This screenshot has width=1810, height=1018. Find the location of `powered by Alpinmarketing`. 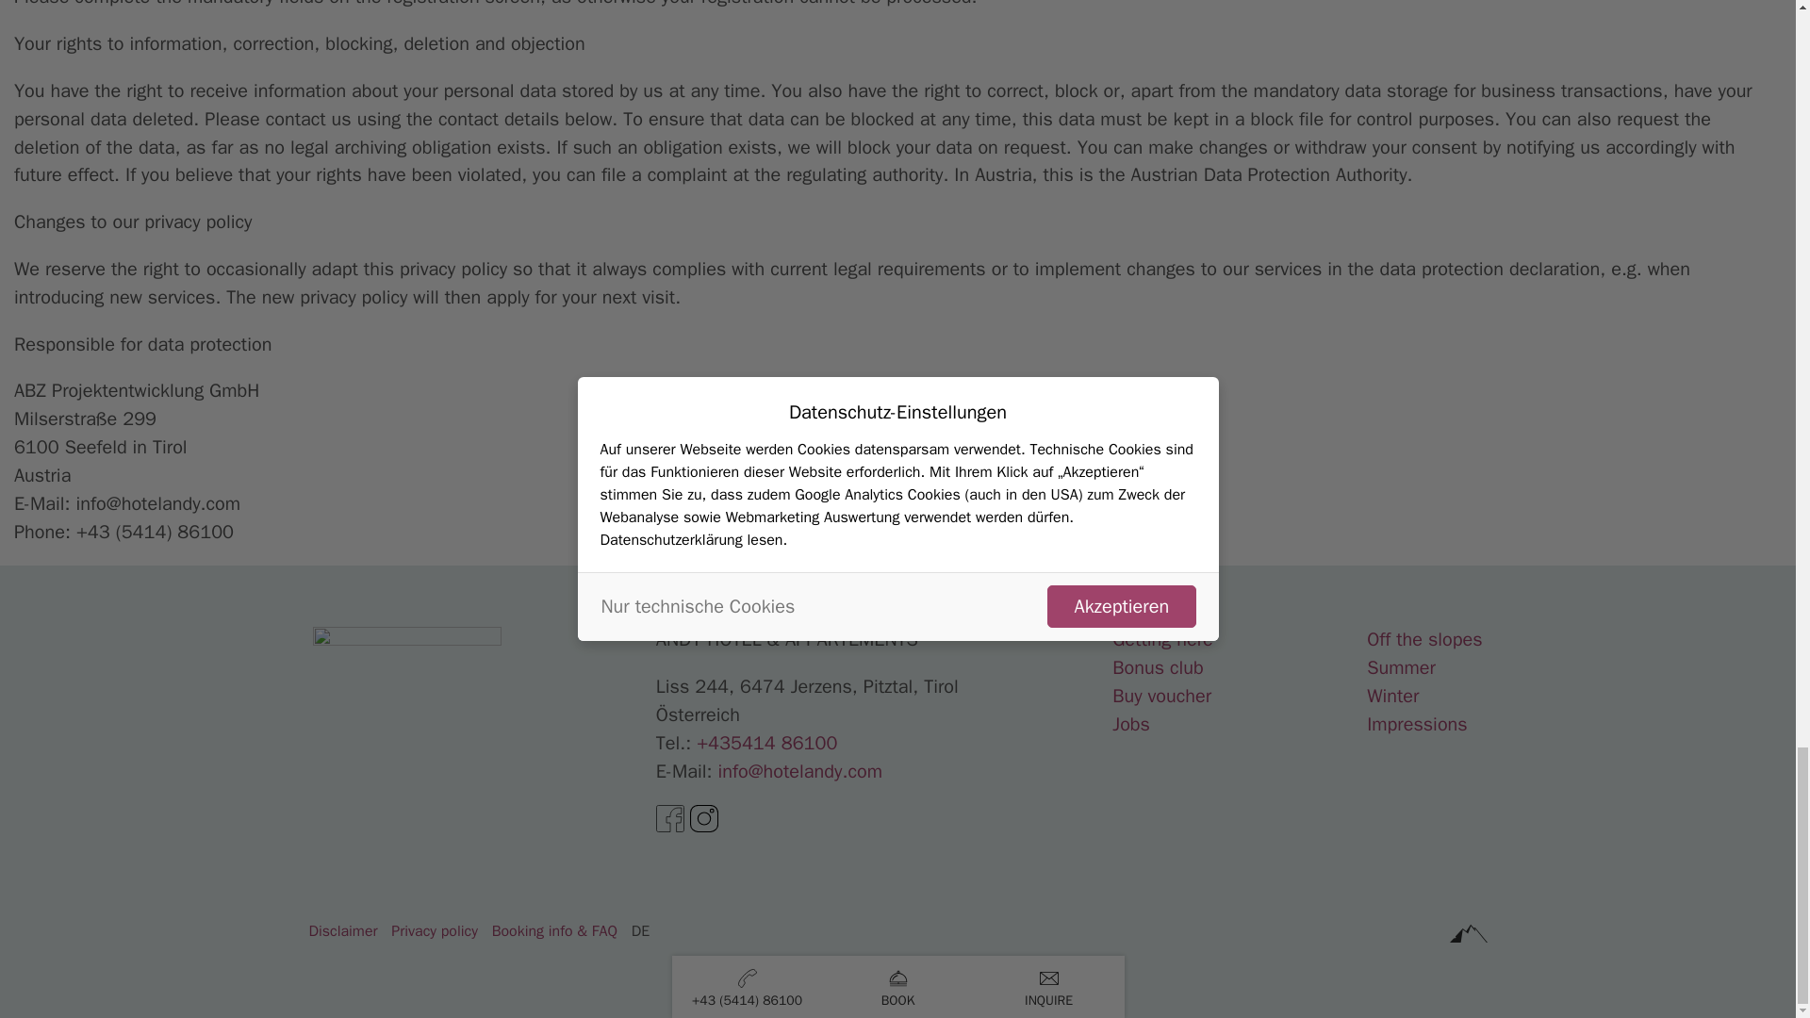

powered by Alpinmarketing is located at coordinates (1469, 933).